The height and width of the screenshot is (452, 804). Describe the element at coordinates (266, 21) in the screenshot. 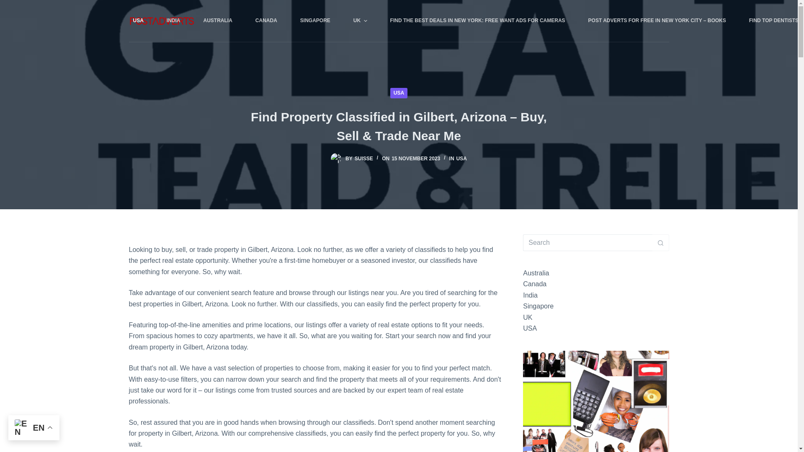

I see `CANADA` at that location.